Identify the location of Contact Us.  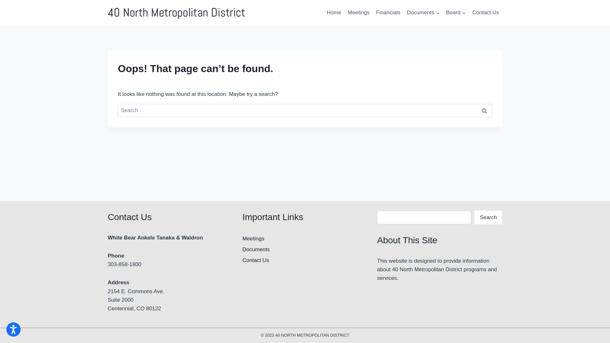
(486, 13).